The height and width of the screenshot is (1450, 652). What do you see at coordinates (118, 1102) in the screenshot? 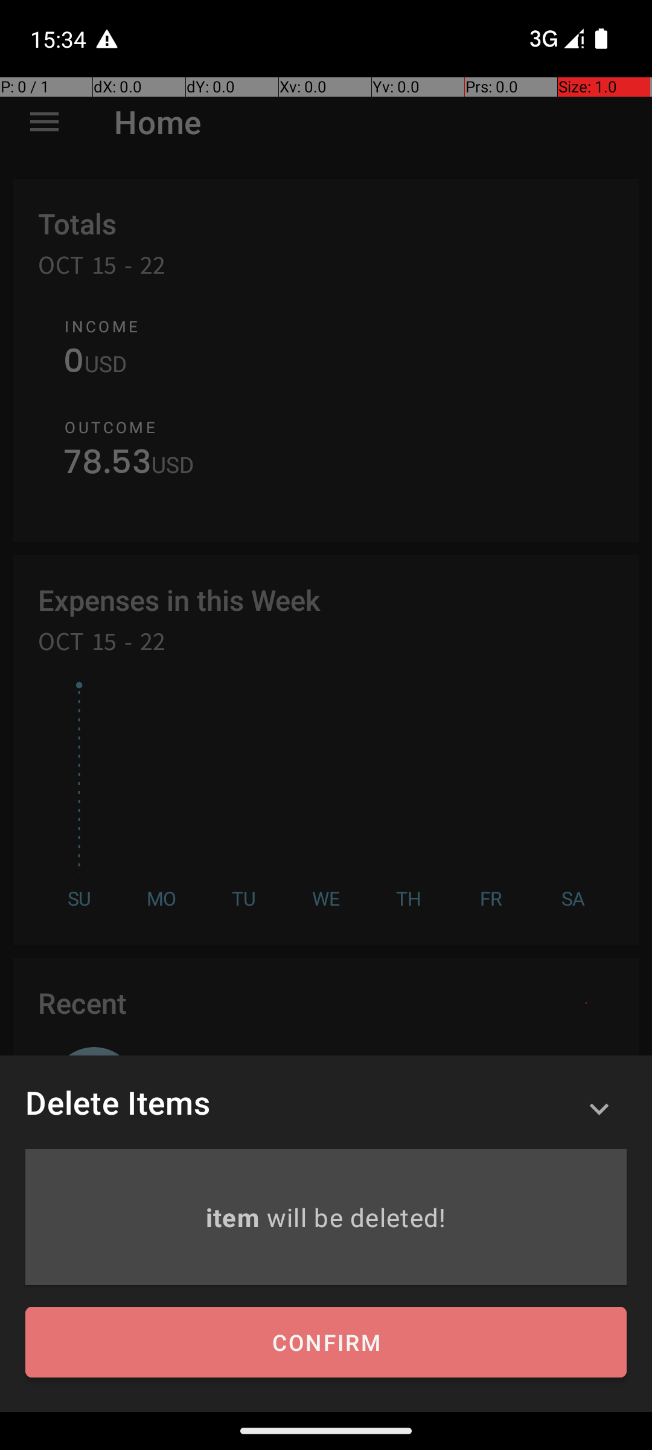
I see `Delete Items` at bounding box center [118, 1102].